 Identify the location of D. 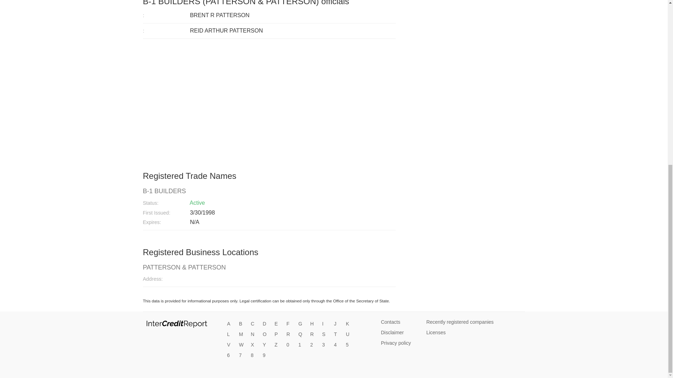
(266, 324).